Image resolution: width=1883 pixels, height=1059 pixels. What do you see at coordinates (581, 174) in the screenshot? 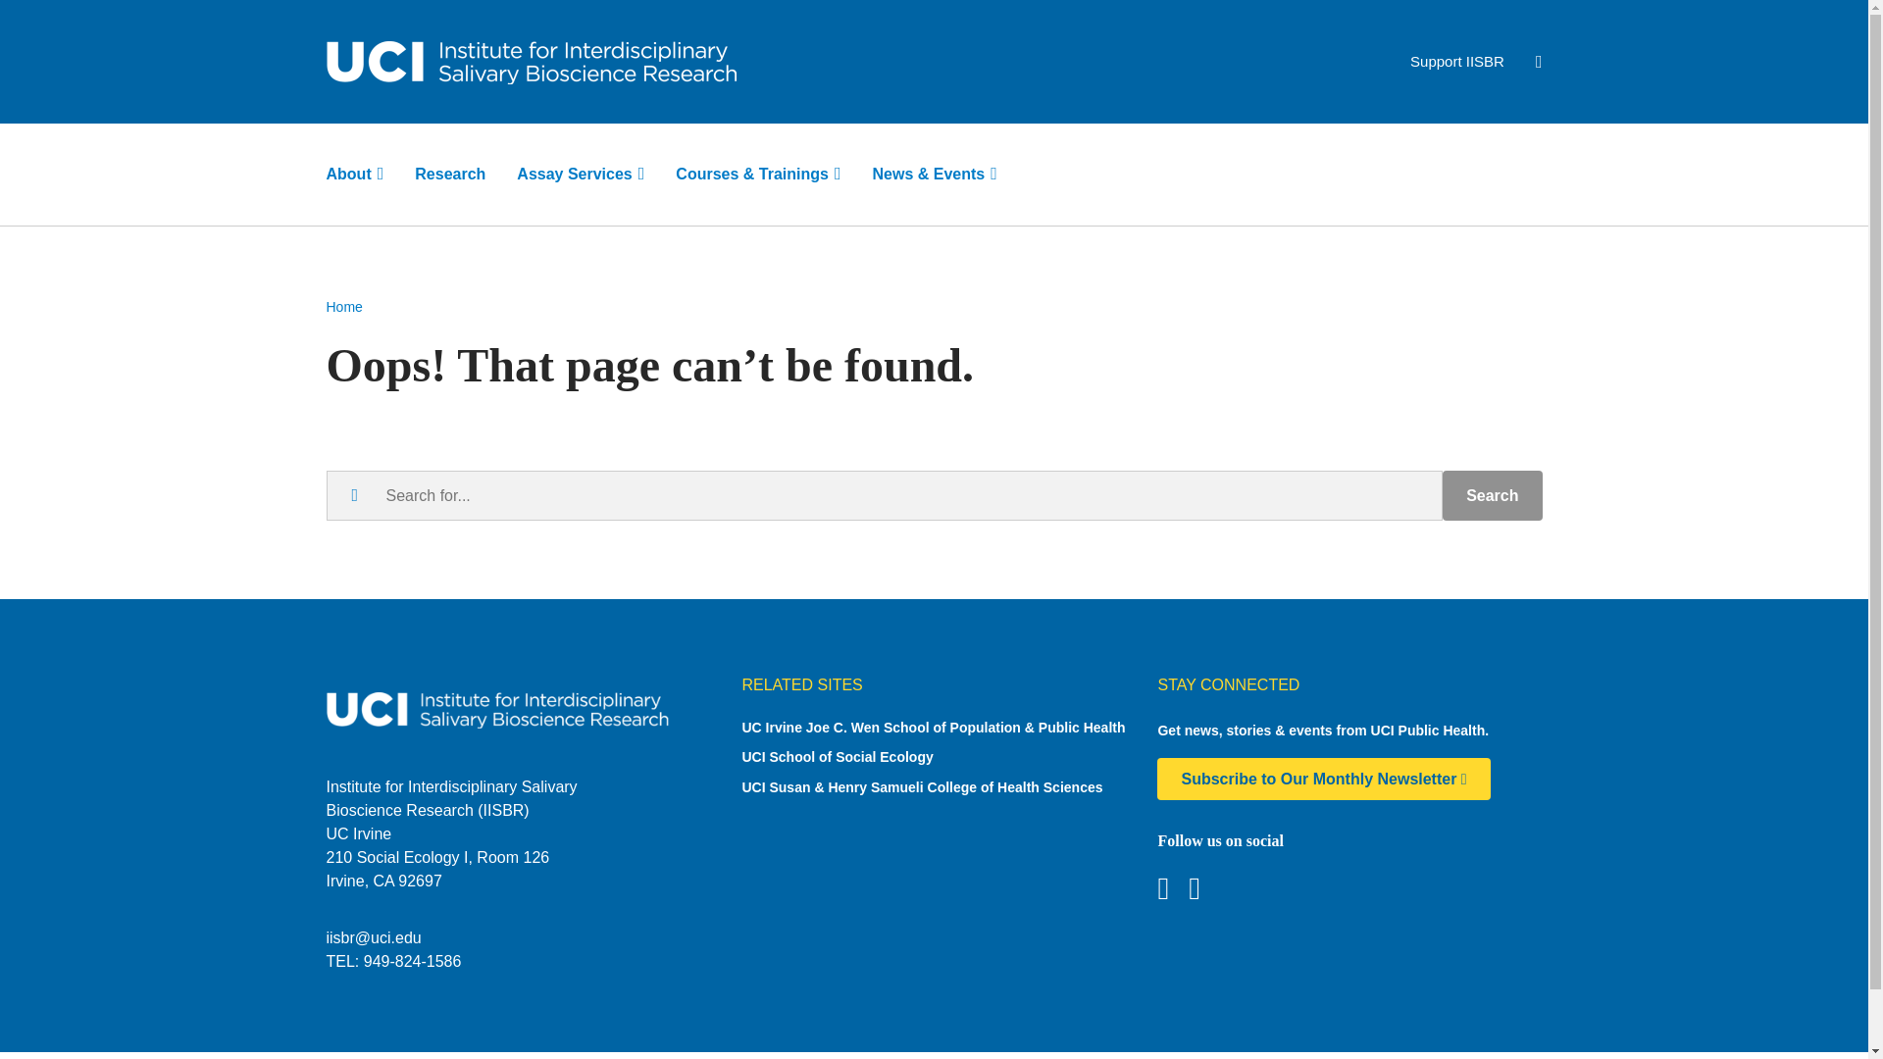
I see `Assay Services` at bounding box center [581, 174].